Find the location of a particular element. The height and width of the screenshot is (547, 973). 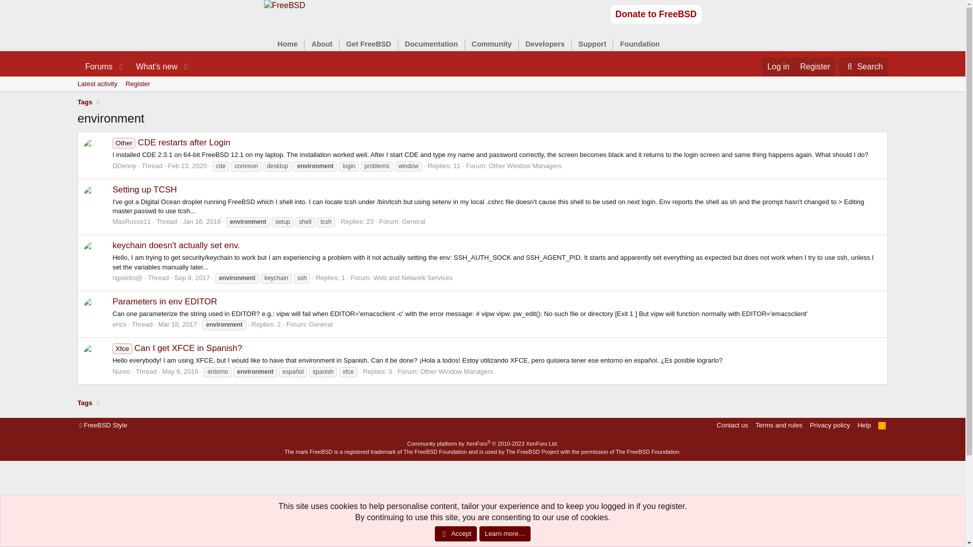

May 6, 2016 at 8:25 PM is located at coordinates (284, 5).